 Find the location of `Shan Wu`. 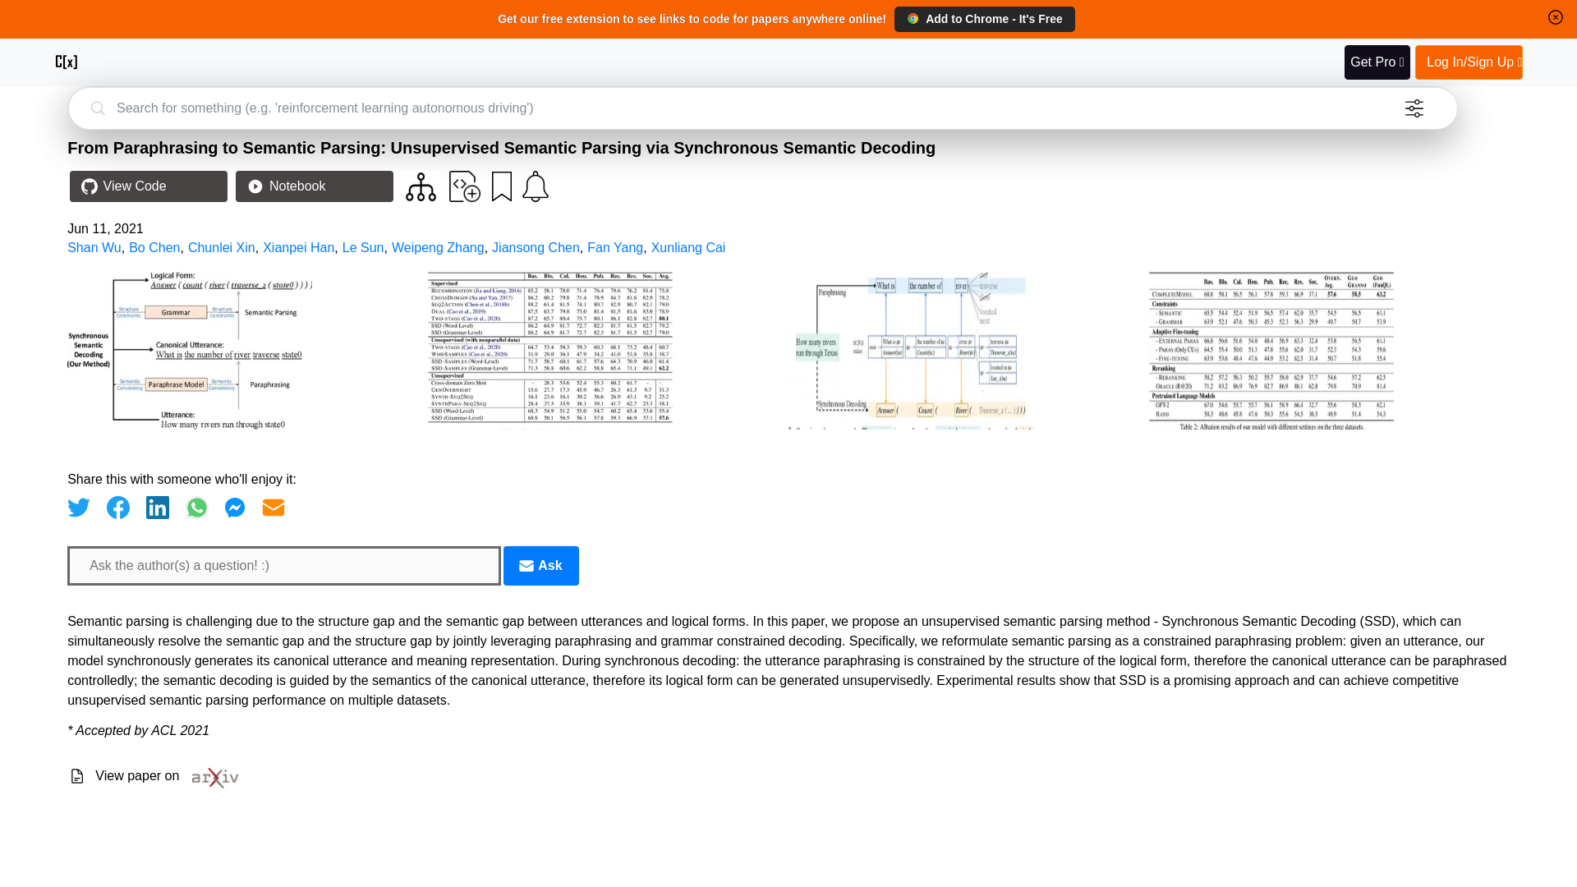

Shan Wu is located at coordinates (94, 246).